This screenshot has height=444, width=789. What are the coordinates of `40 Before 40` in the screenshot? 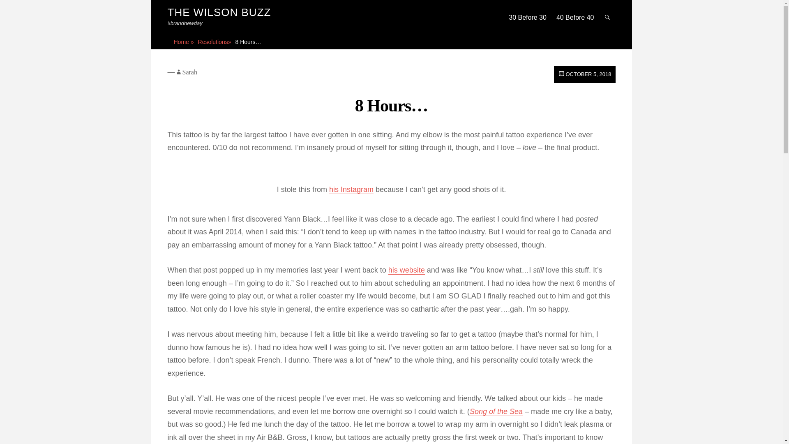 It's located at (575, 17).